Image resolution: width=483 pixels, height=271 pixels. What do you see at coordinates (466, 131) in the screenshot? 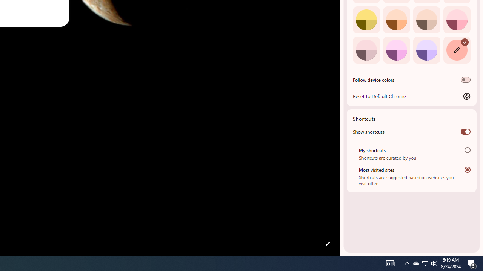
I see `Show shortcuts` at bounding box center [466, 131].